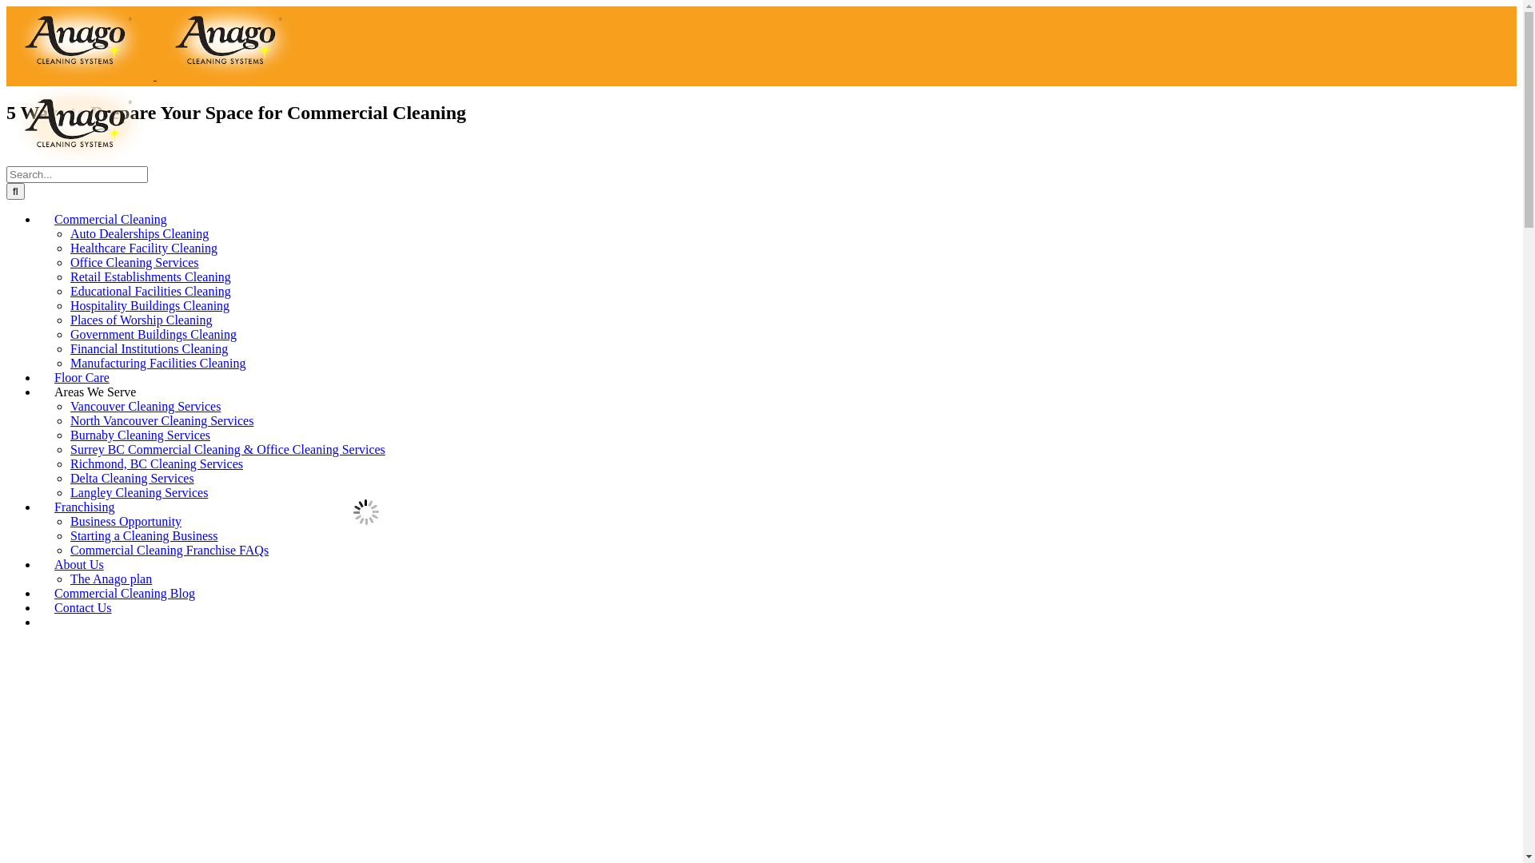 The image size is (1535, 863). Describe the element at coordinates (6, 6) in the screenshot. I see `Skip to content` at that location.